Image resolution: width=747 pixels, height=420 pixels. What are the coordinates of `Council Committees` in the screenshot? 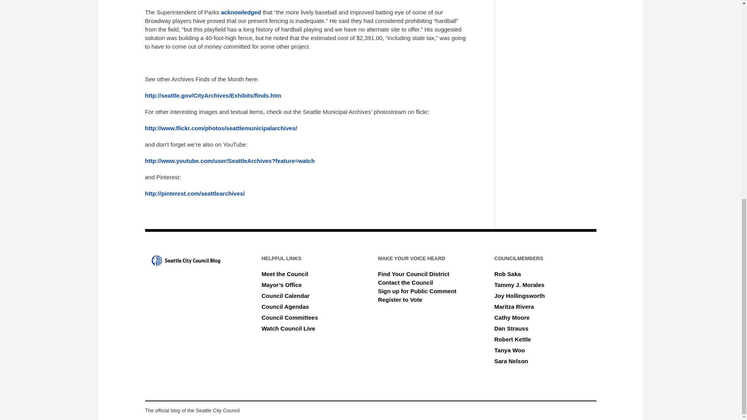 It's located at (289, 317).